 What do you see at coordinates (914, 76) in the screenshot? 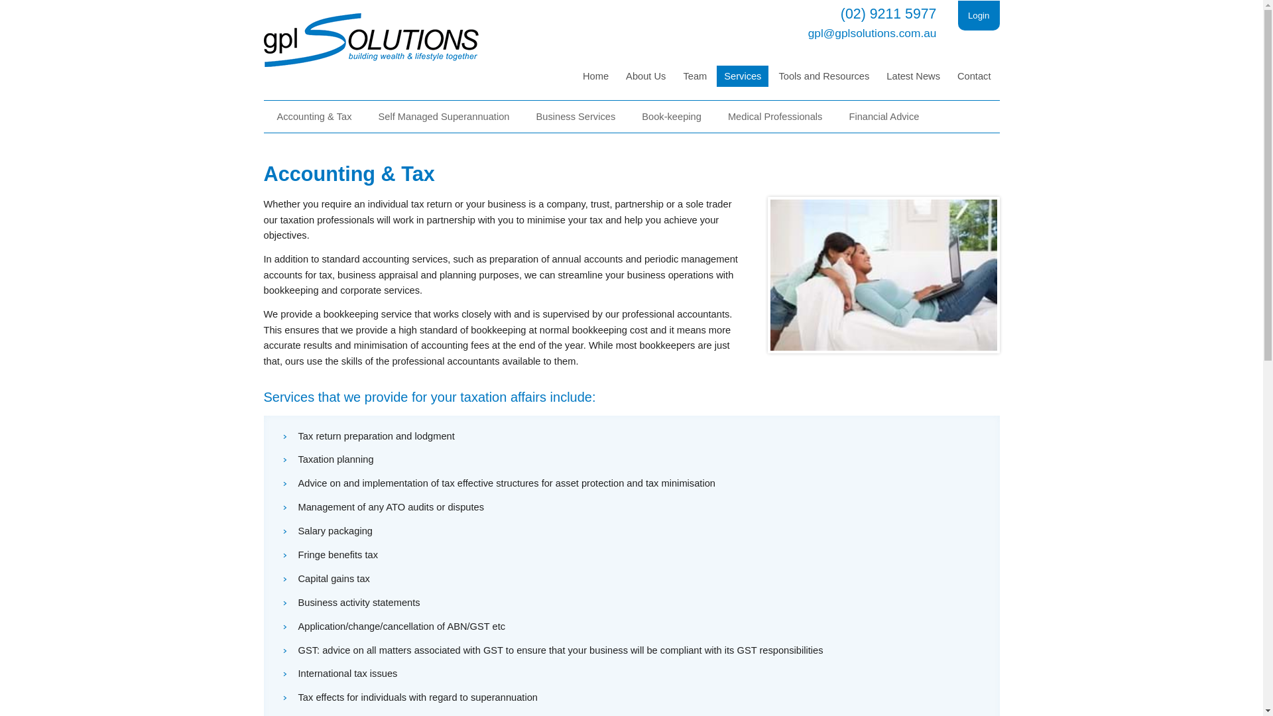
I see `Latest News` at bounding box center [914, 76].